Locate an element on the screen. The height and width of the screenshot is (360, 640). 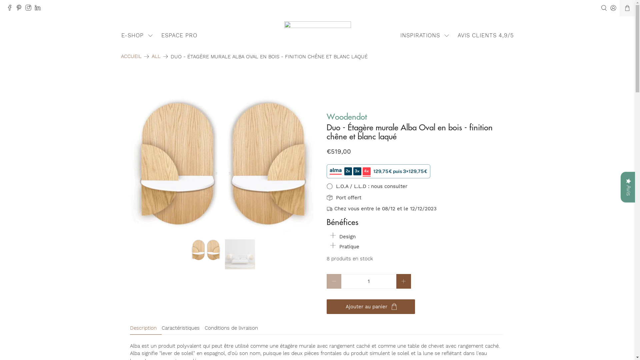
Description is located at coordinates (146, 329).